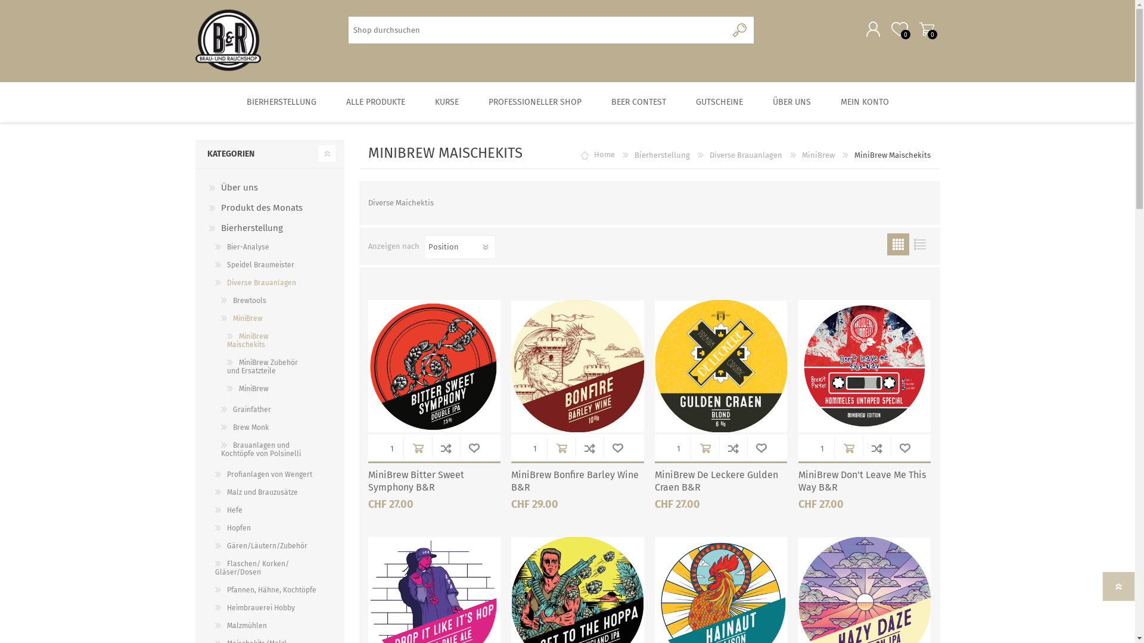  Describe the element at coordinates (900, 29) in the screenshot. I see `Wunschliste
0` at that location.